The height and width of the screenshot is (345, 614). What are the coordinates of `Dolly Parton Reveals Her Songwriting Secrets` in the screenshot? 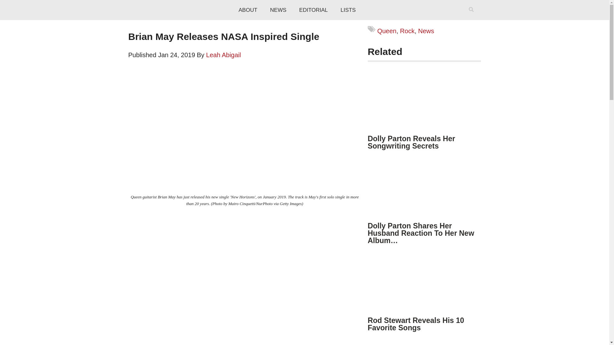 It's located at (412, 142).